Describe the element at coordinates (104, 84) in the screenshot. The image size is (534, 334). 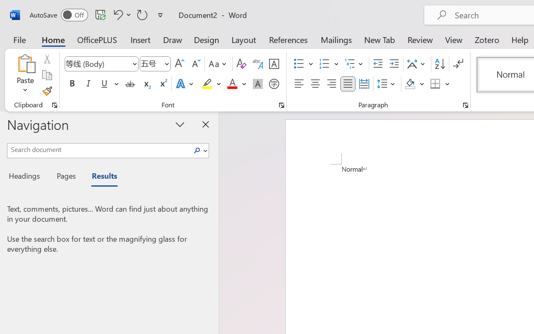
I see `Underline` at that location.